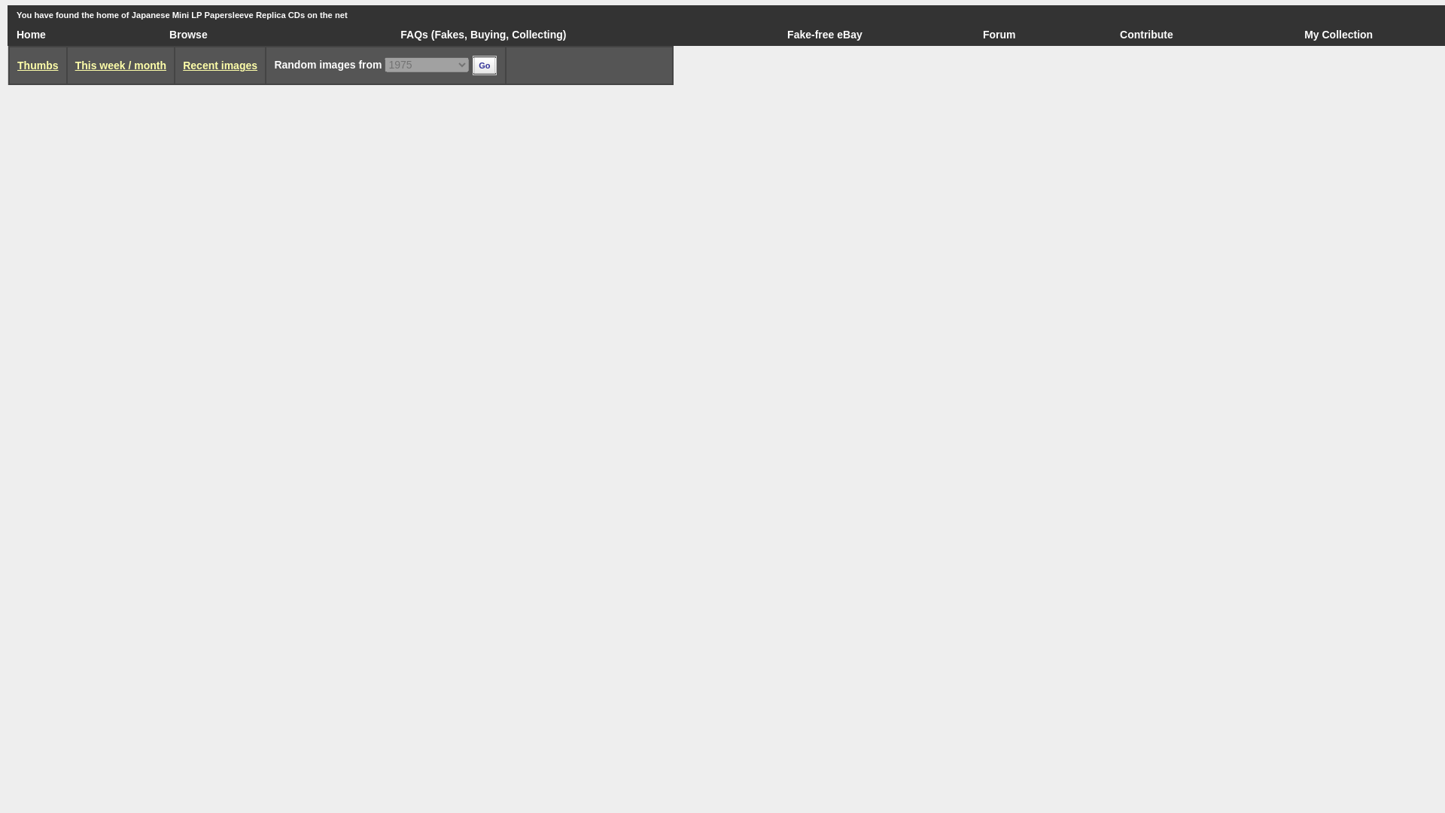 The image size is (1445, 813). Describe the element at coordinates (488, 35) in the screenshot. I see `Buying` at that location.